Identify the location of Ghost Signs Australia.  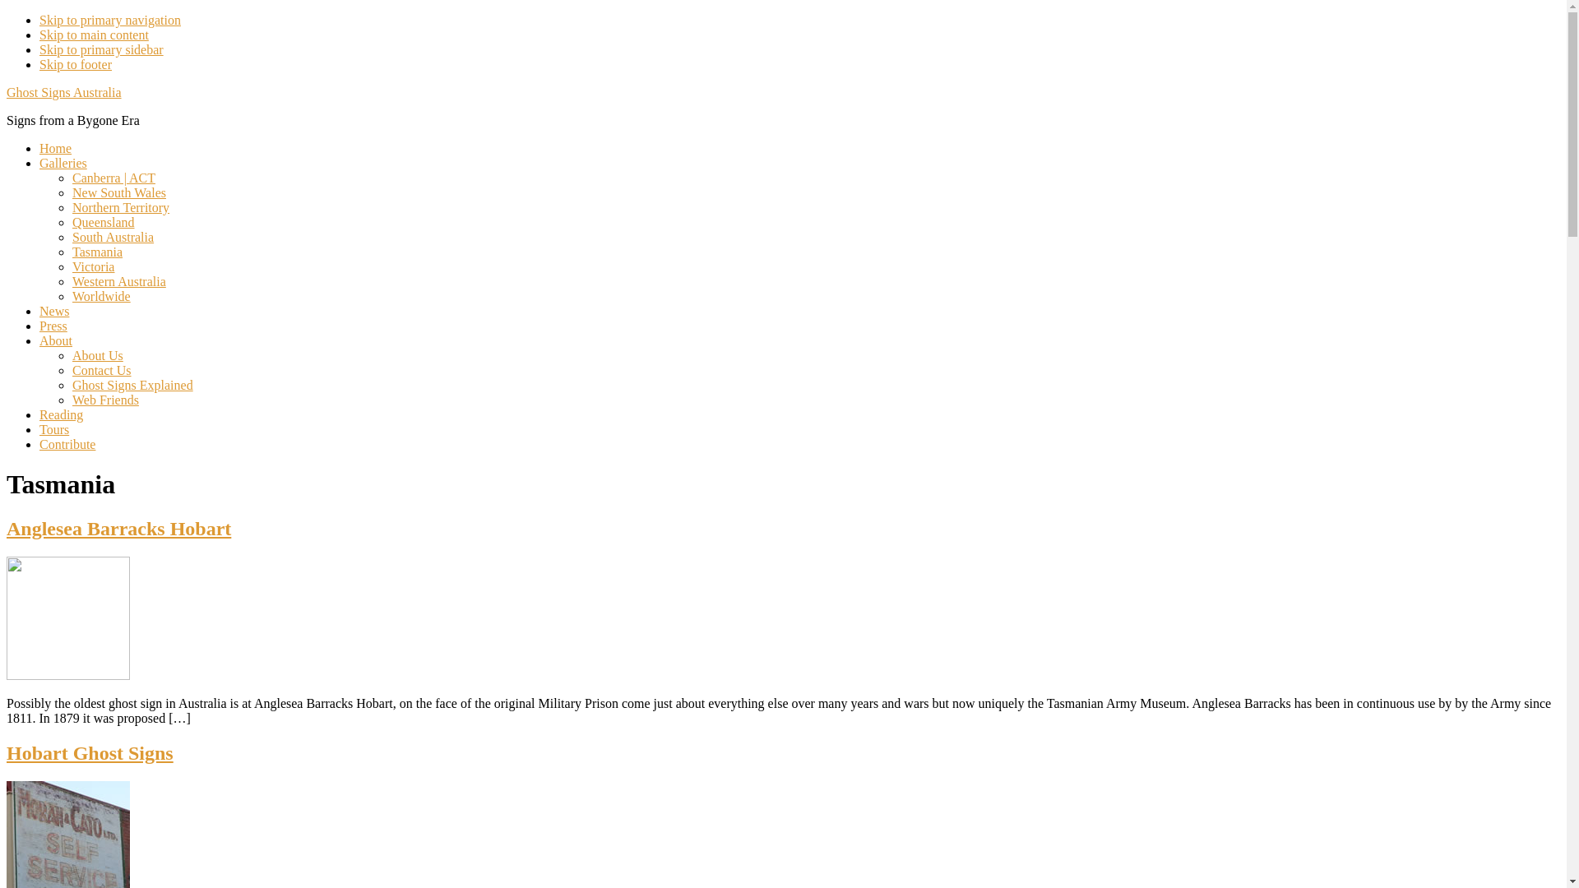
(64, 92).